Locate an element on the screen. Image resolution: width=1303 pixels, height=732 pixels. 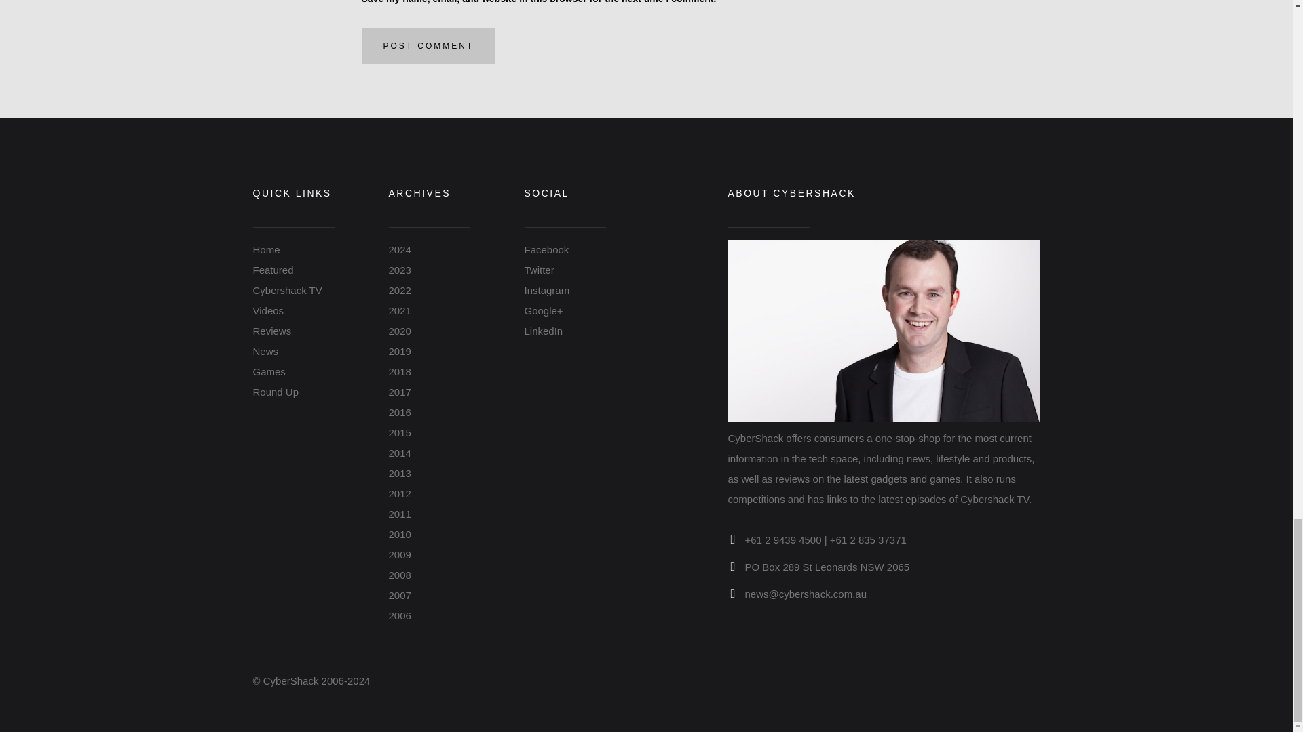
Games is located at coordinates (269, 371).